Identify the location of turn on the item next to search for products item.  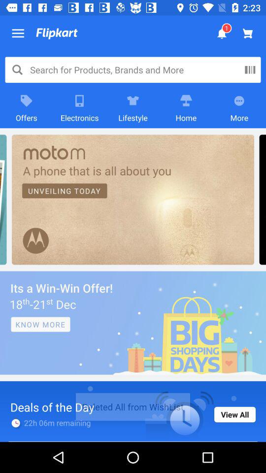
(250, 69).